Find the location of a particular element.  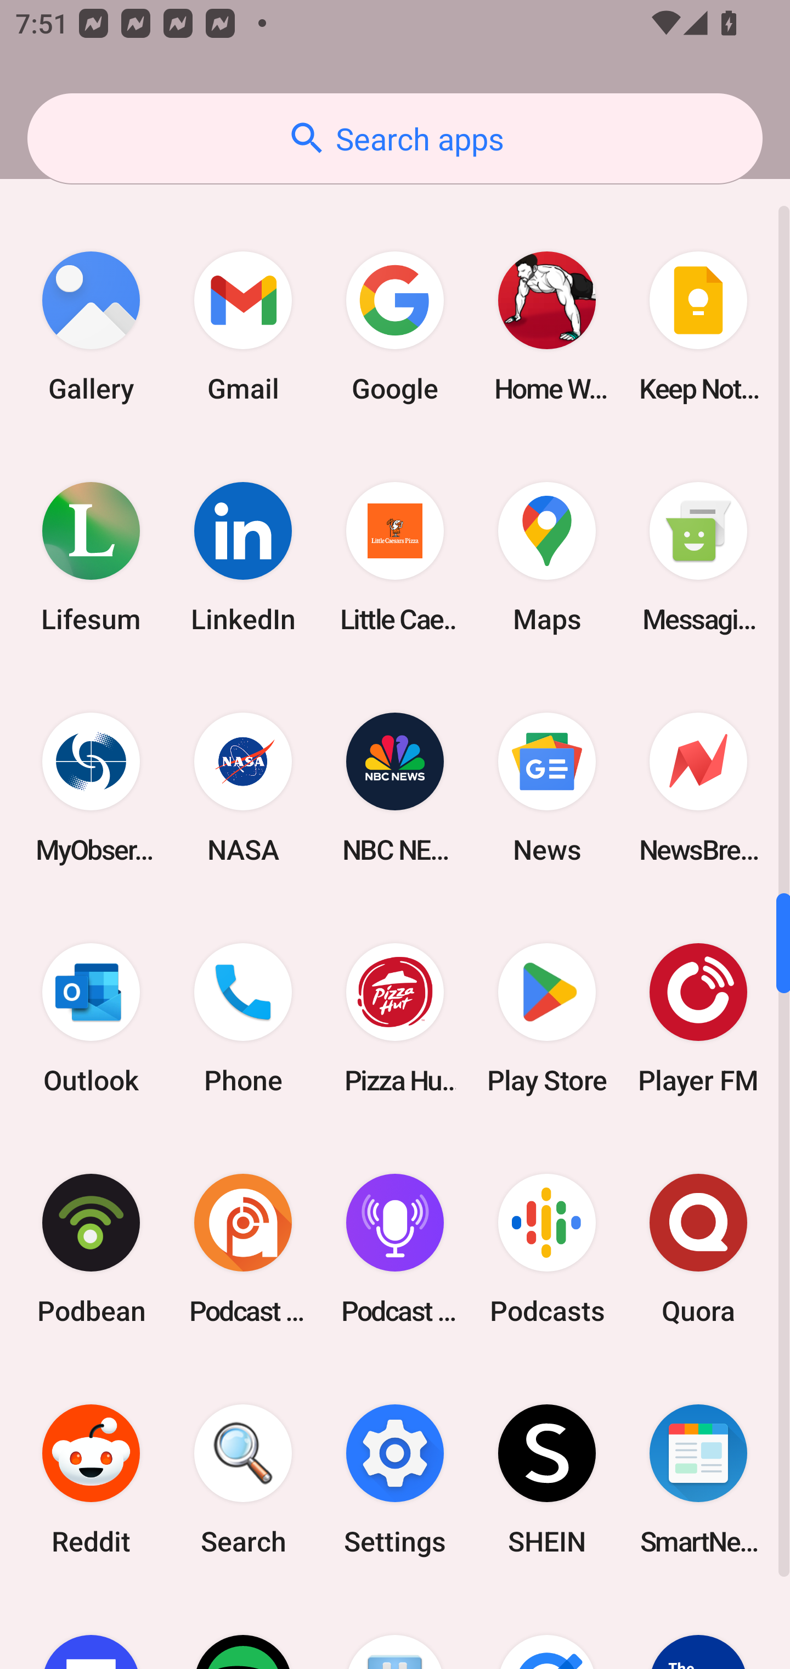

Messaging is located at coordinates (698, 557).